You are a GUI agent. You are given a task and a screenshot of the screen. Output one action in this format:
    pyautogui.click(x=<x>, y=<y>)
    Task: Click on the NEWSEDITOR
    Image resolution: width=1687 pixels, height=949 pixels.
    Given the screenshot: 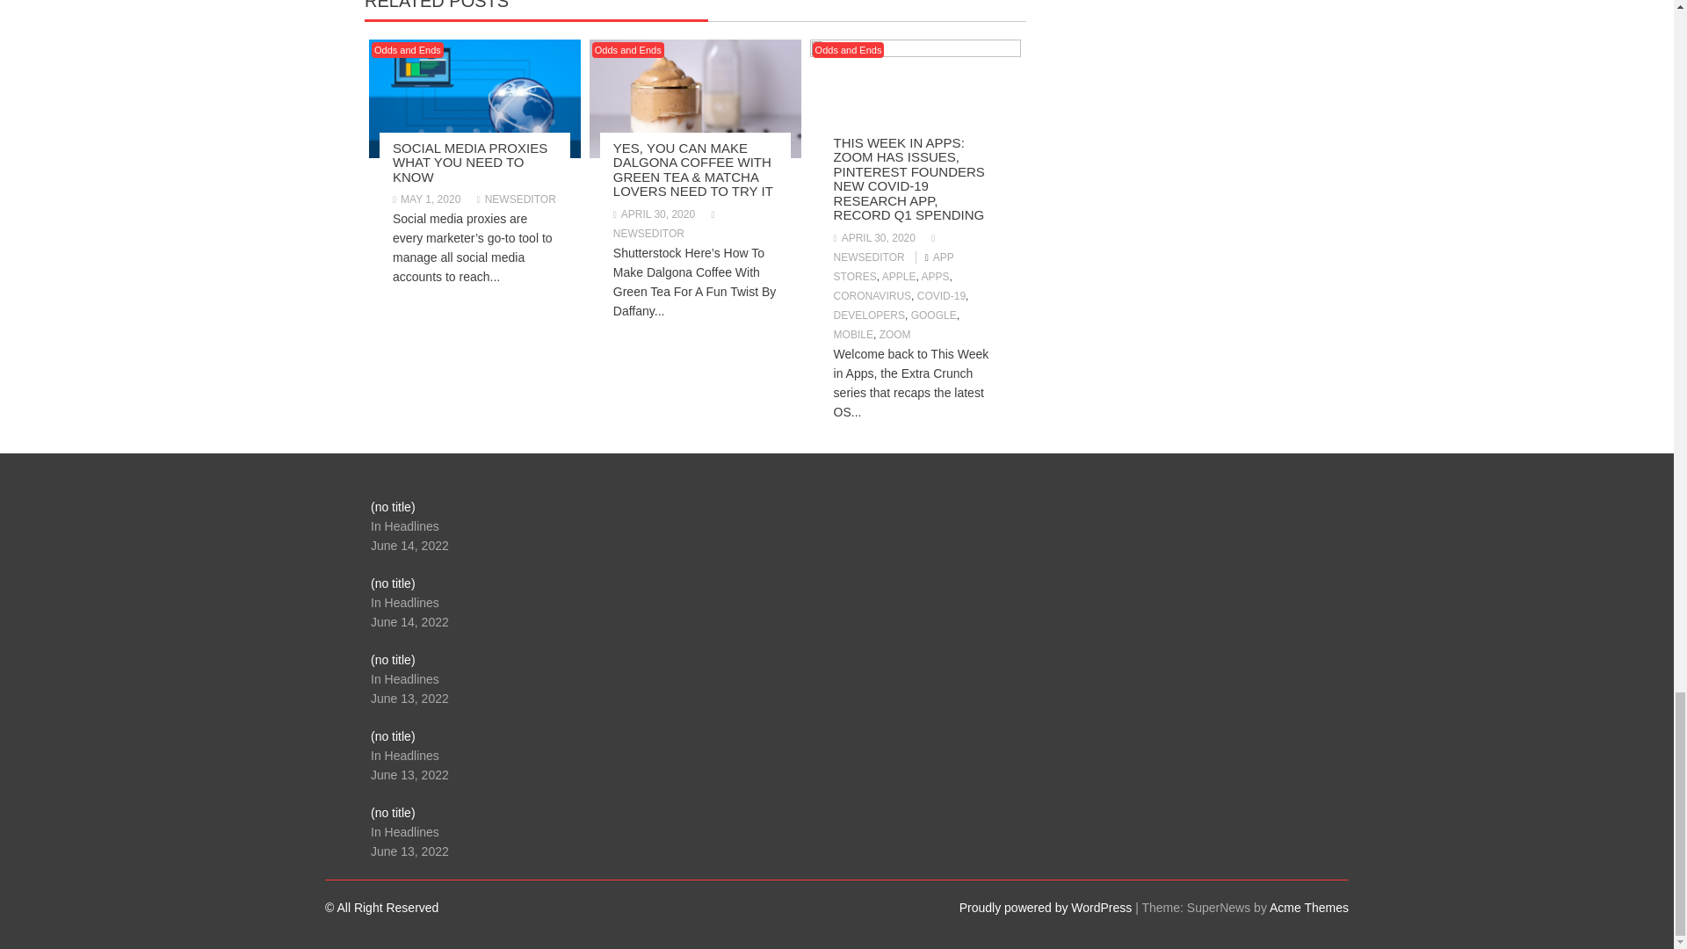 What is the action you would take?
    pyautogui.click(x=666, y=223)
    